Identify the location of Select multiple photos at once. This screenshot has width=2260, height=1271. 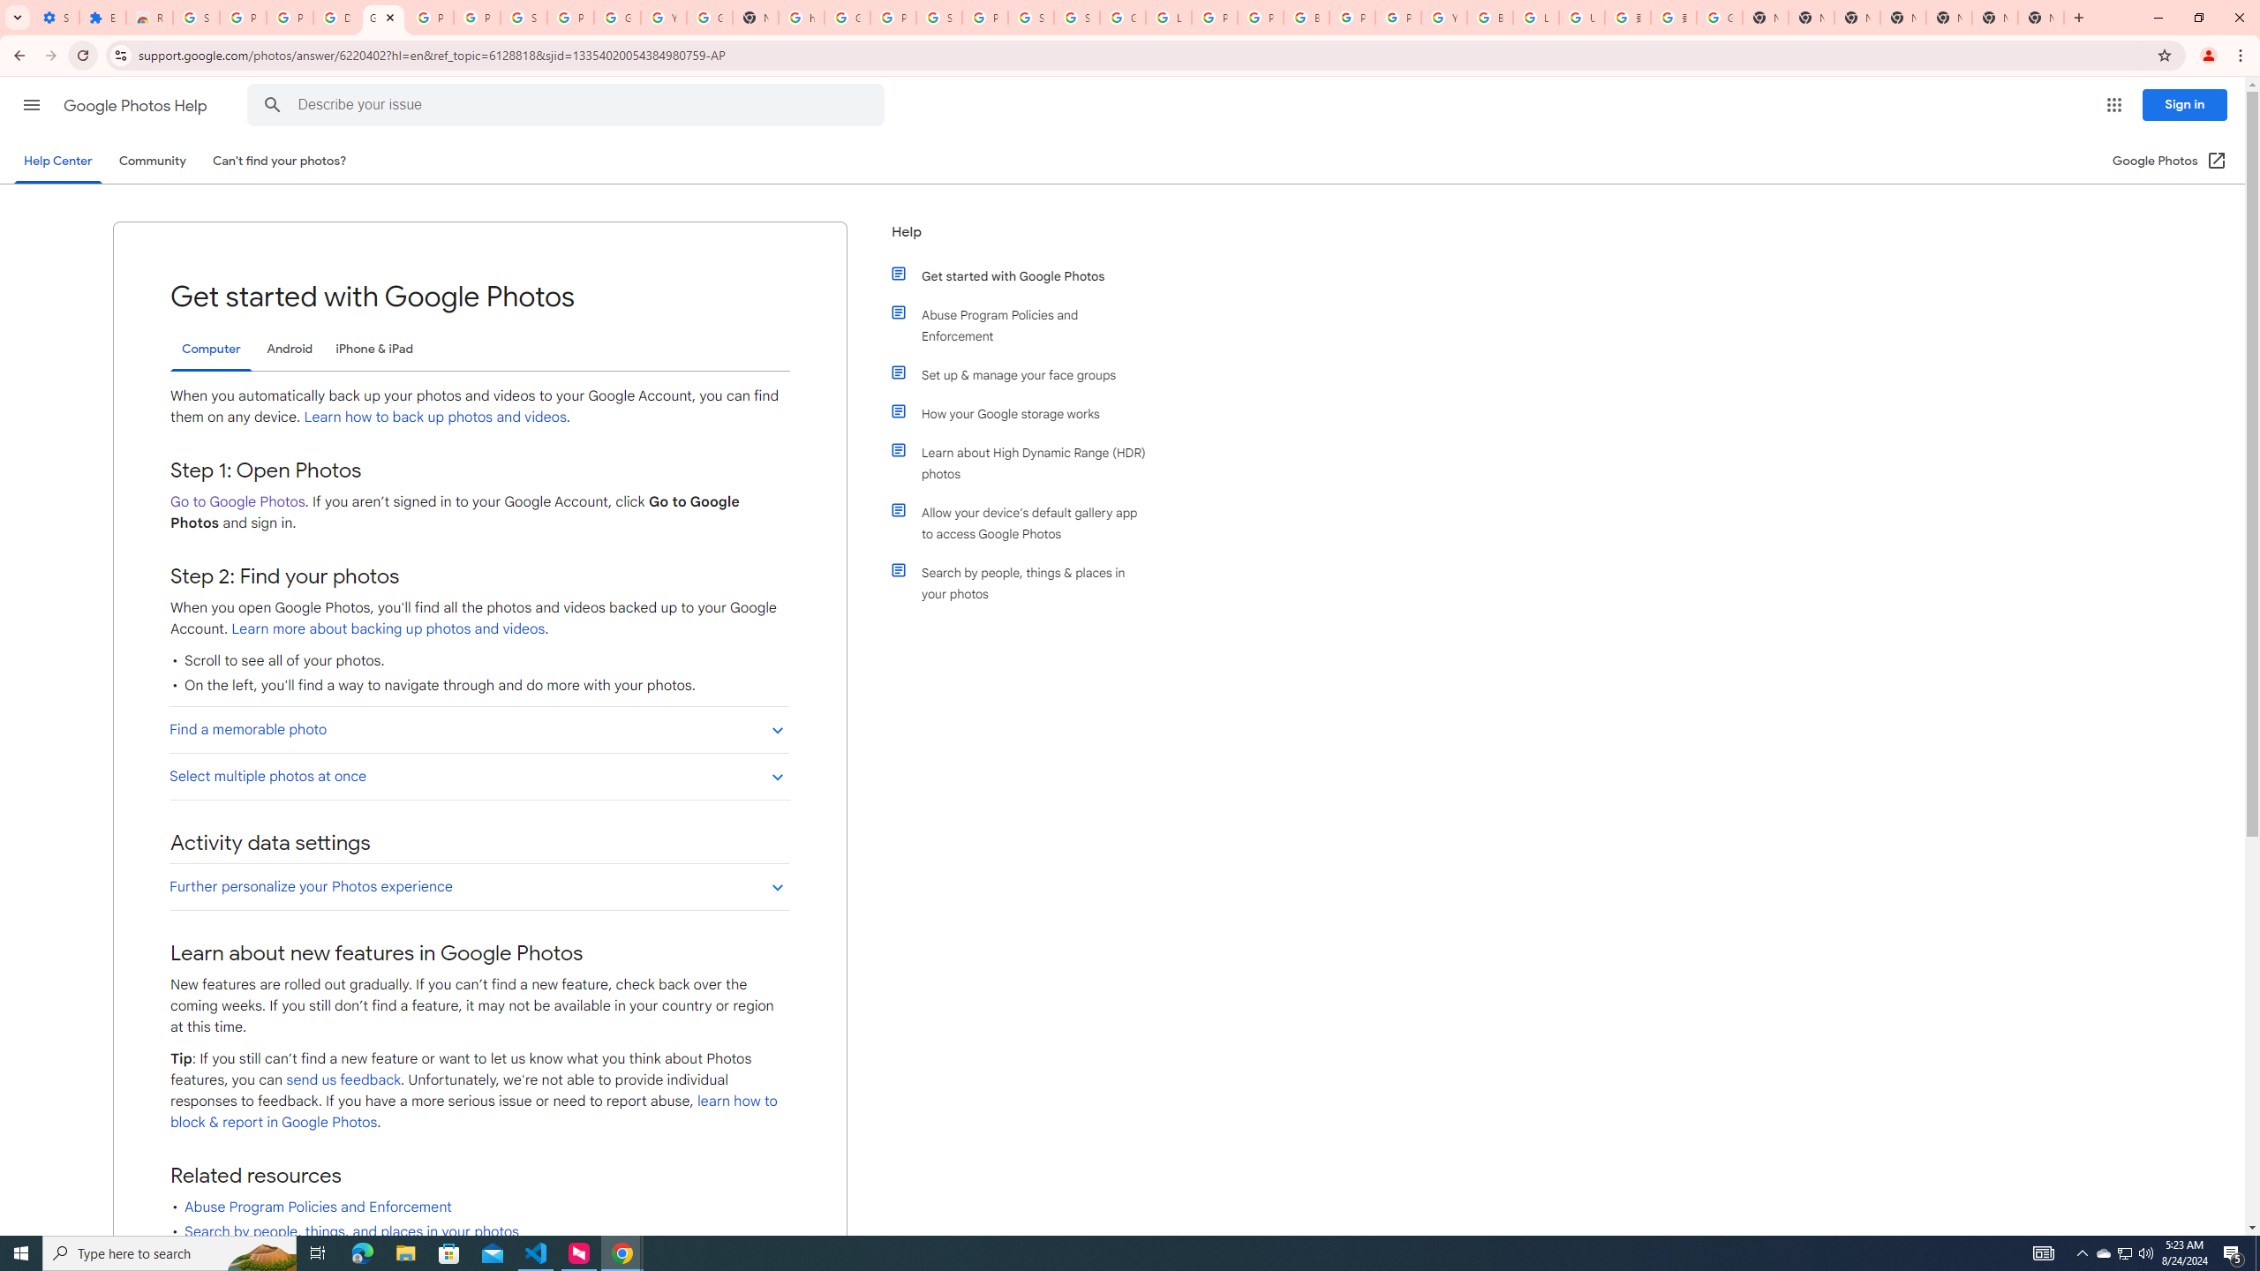
(478, 775).